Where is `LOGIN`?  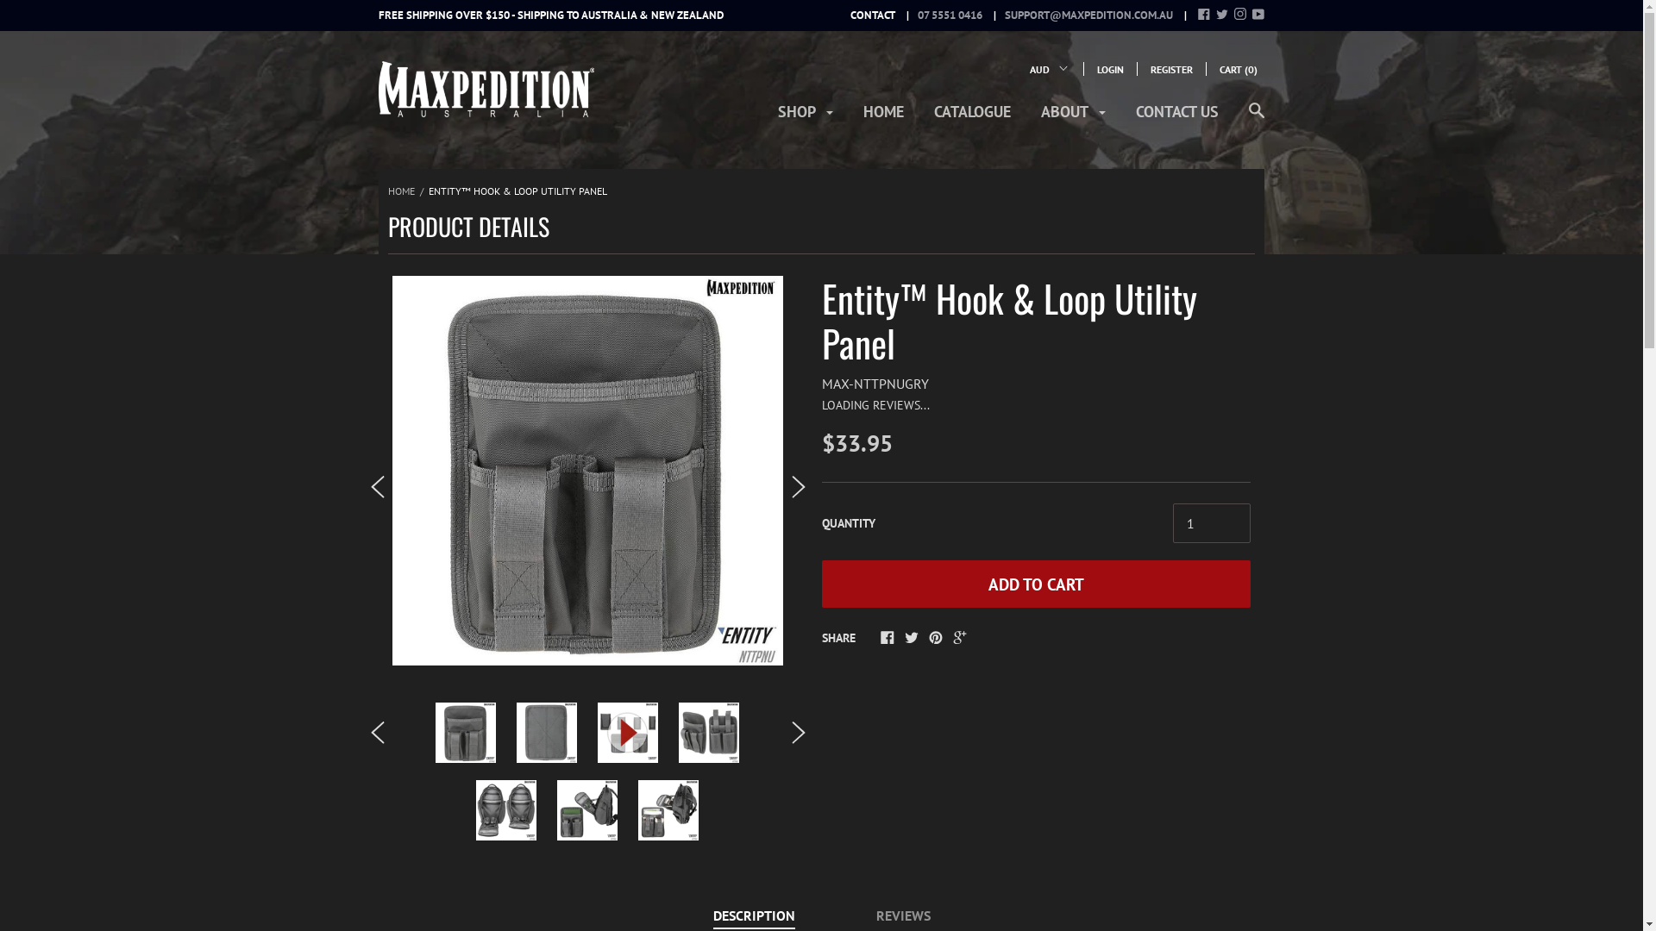 LOGIN is located at coordinates (1111, 69).